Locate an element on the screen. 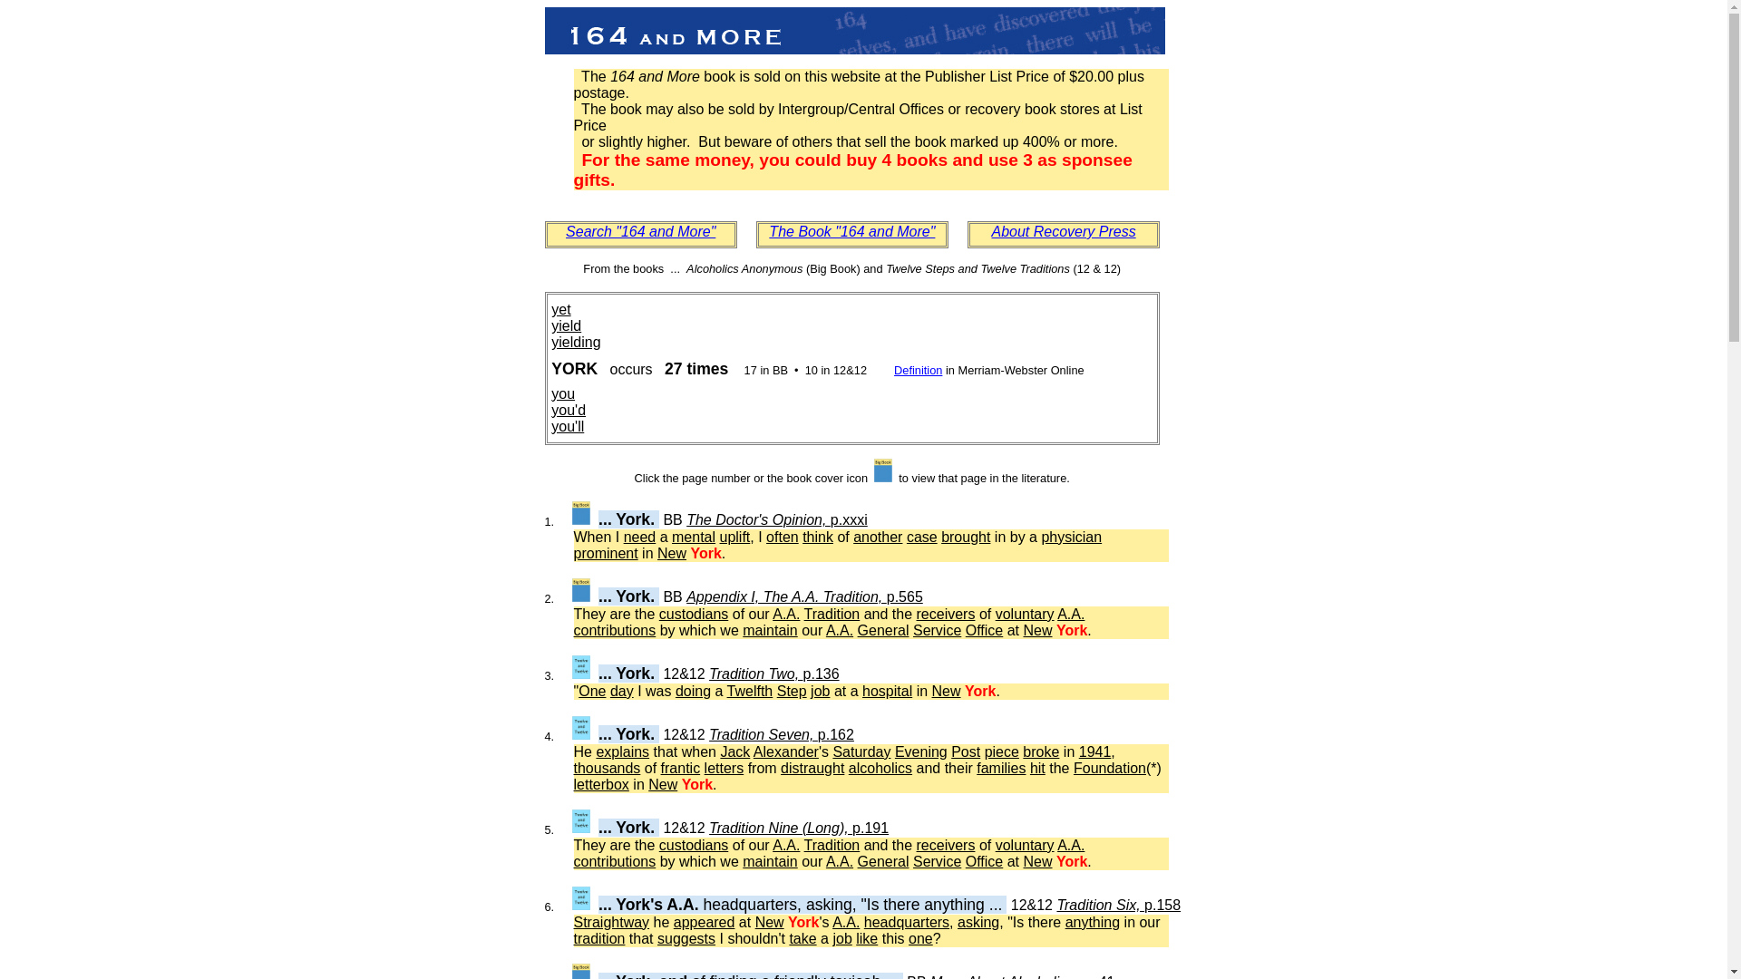  General is located at coordinates (883, 861).